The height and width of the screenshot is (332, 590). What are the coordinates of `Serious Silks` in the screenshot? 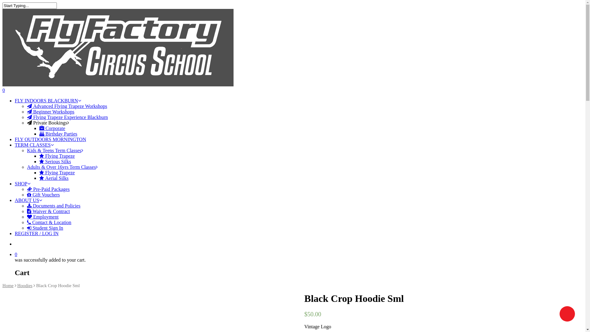 It's located at (55, 161).